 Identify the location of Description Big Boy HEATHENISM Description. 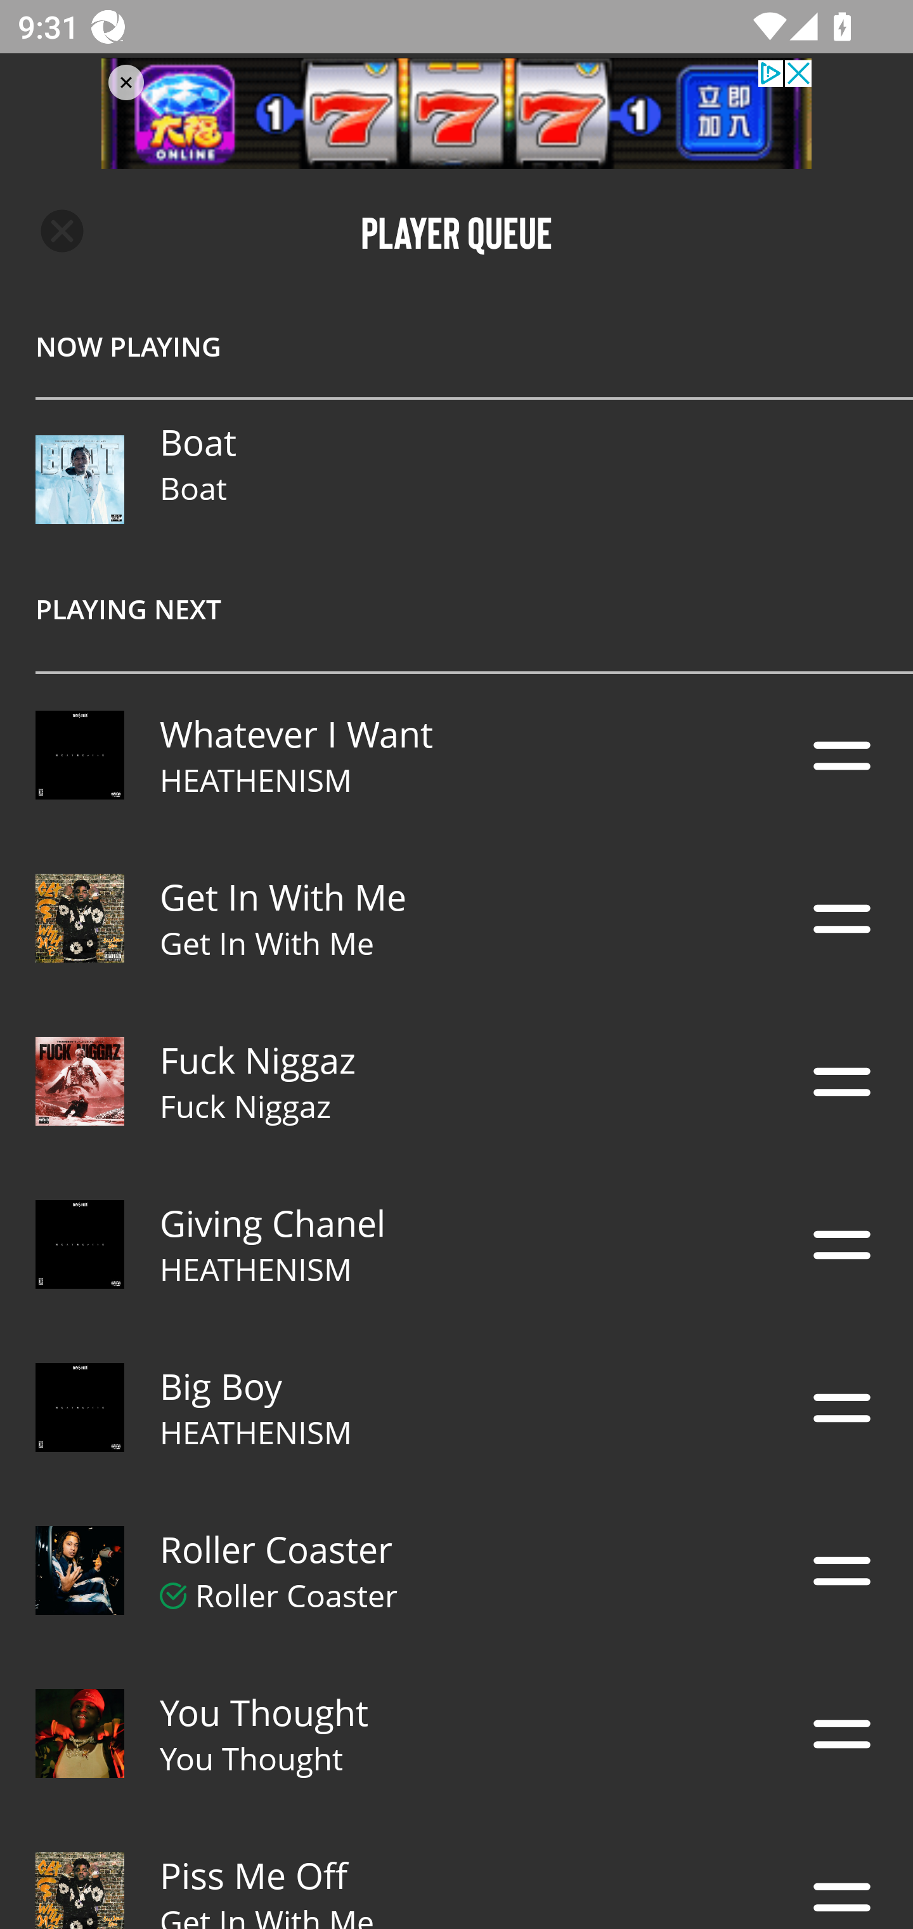
(456, 1407).